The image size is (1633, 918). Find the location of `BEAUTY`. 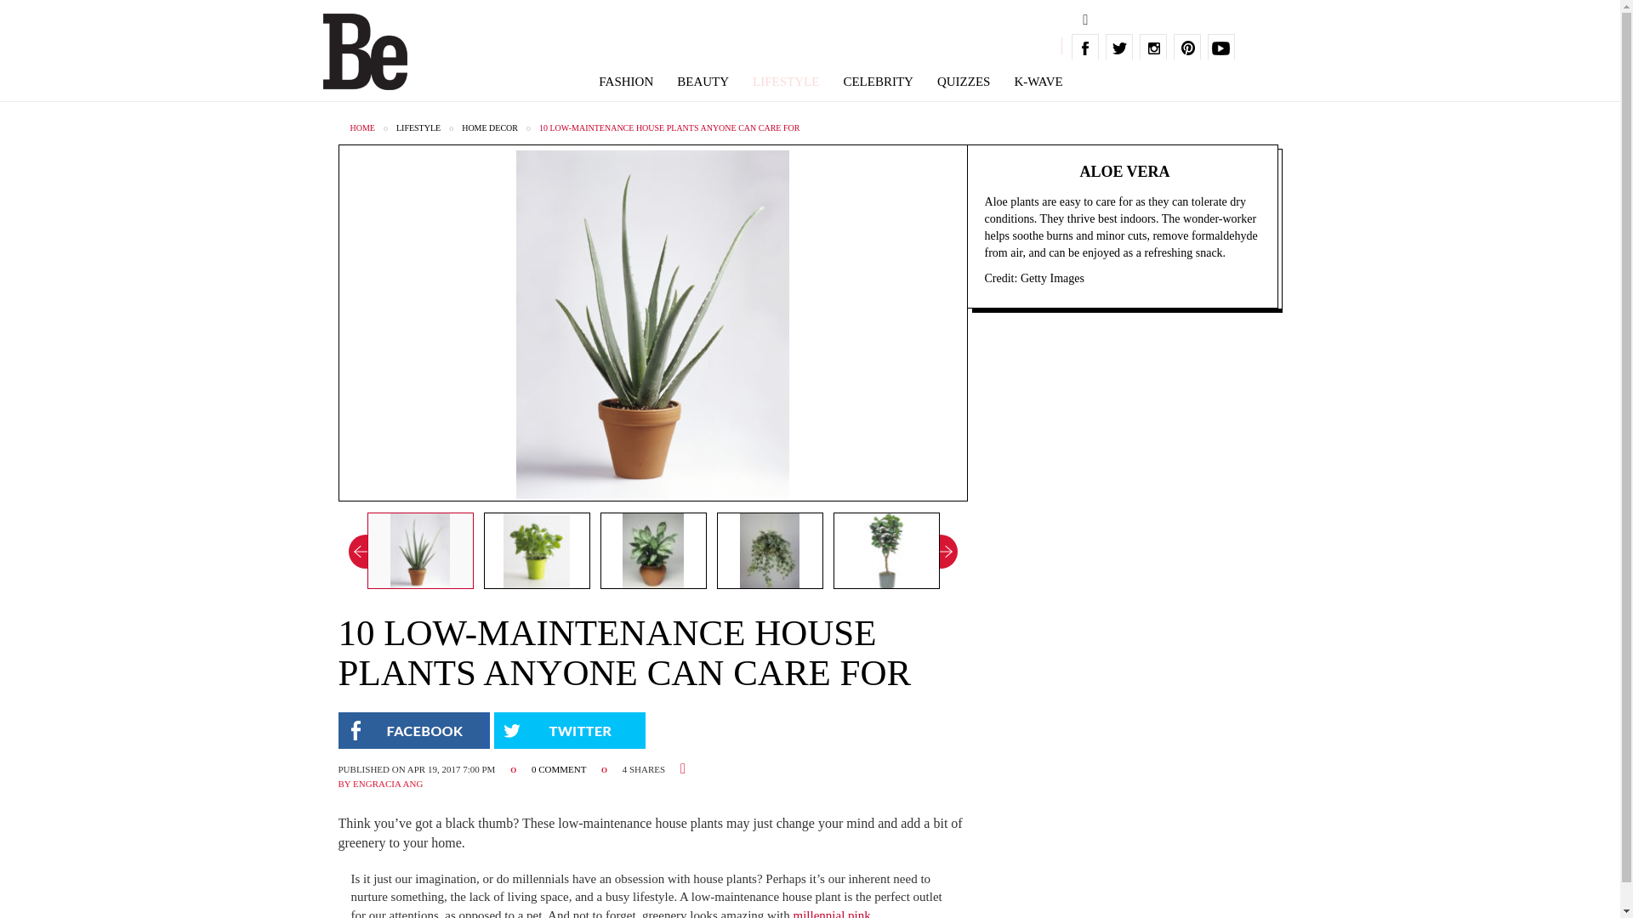

BEAUTY is located at coordinates (703, 82).